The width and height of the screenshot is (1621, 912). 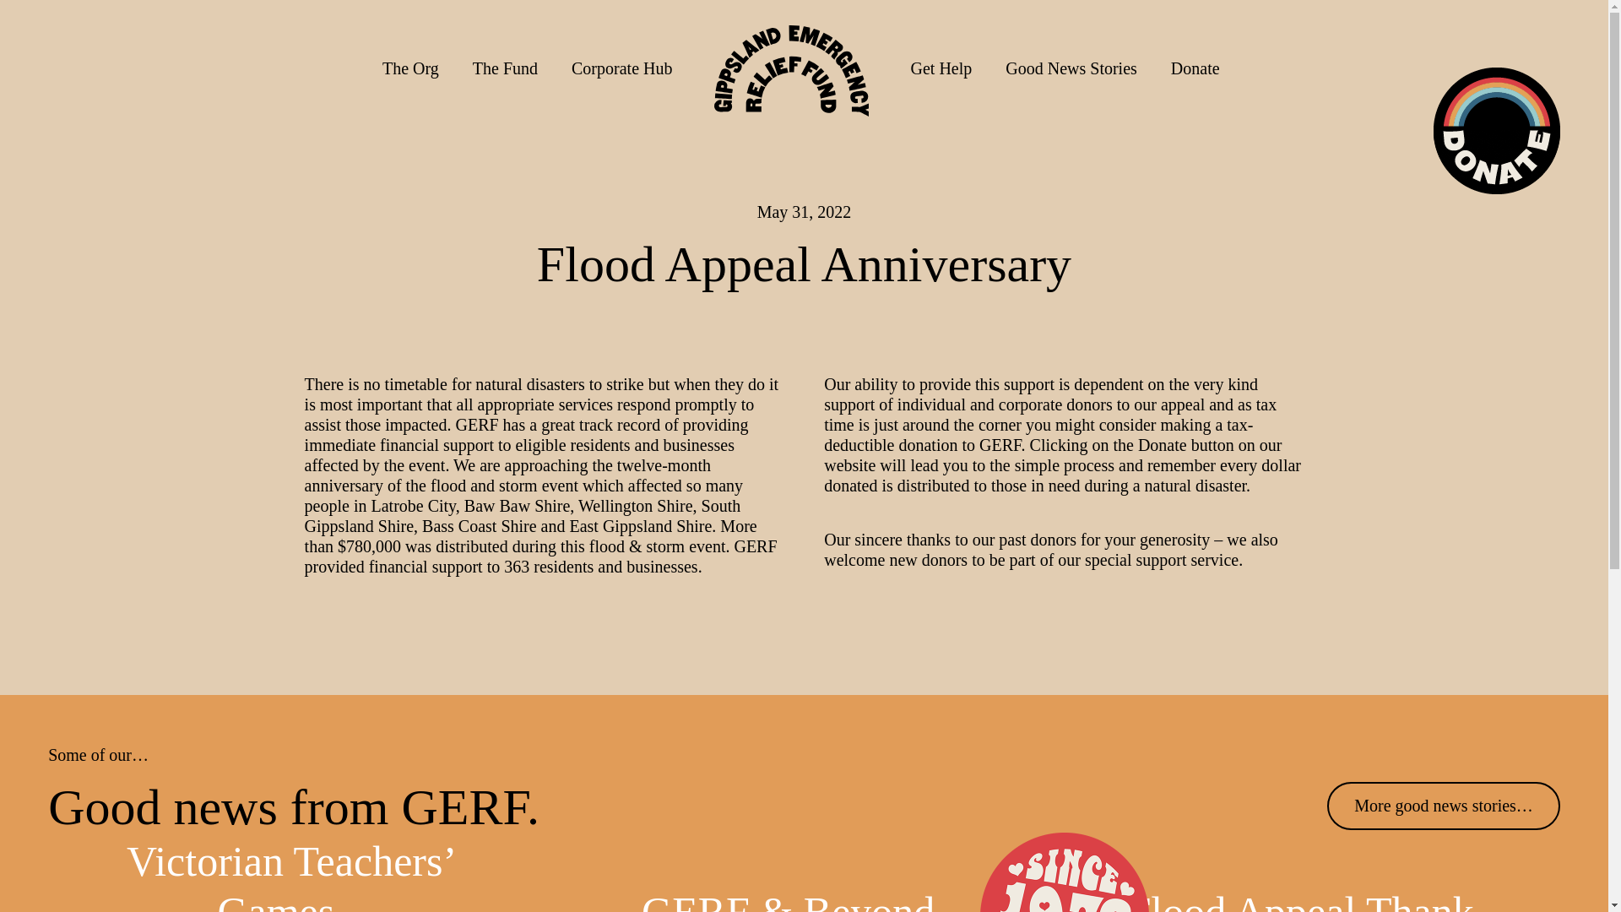 I want to click on The Fund, so click(x=505, y=68).